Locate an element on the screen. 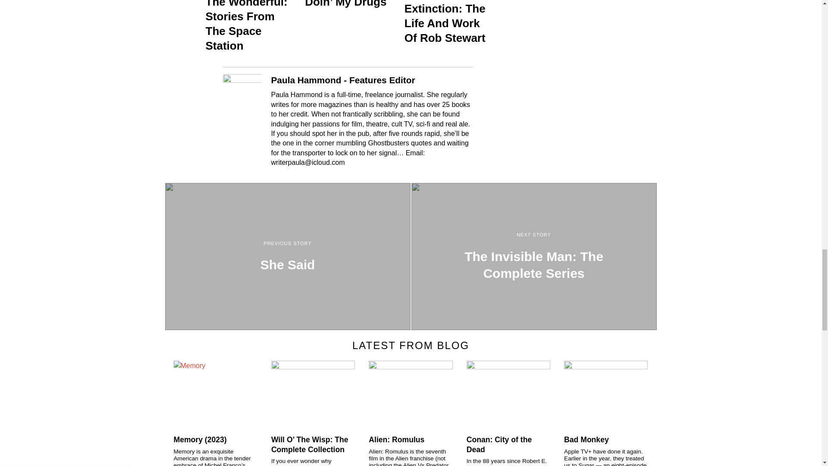 The image size is (828, 466). The Wonderful: Stories From The Space Station is located at coordinates (248, 27).